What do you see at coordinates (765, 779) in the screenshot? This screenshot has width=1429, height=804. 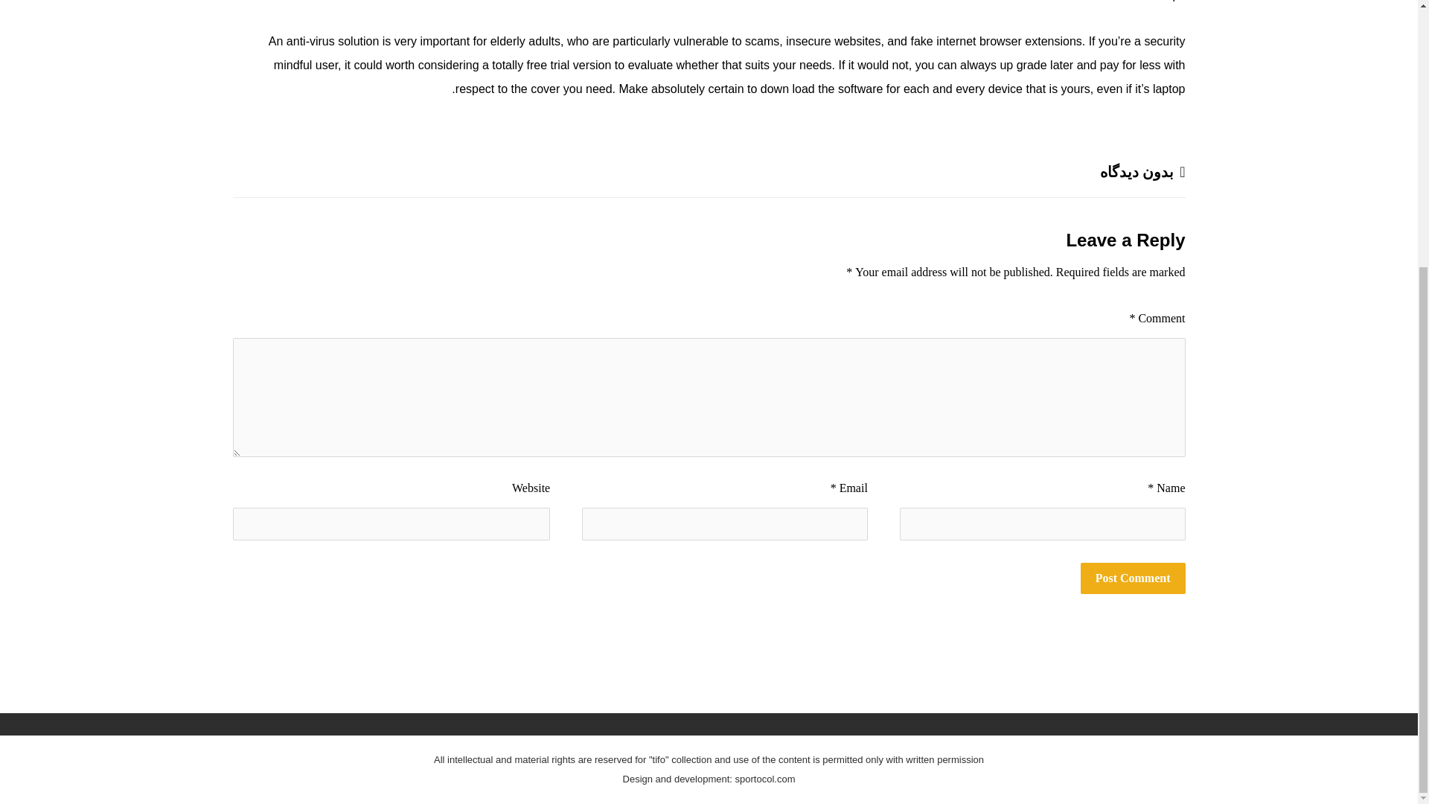 I see `sportocol.com` at bounding box center [765, 779].